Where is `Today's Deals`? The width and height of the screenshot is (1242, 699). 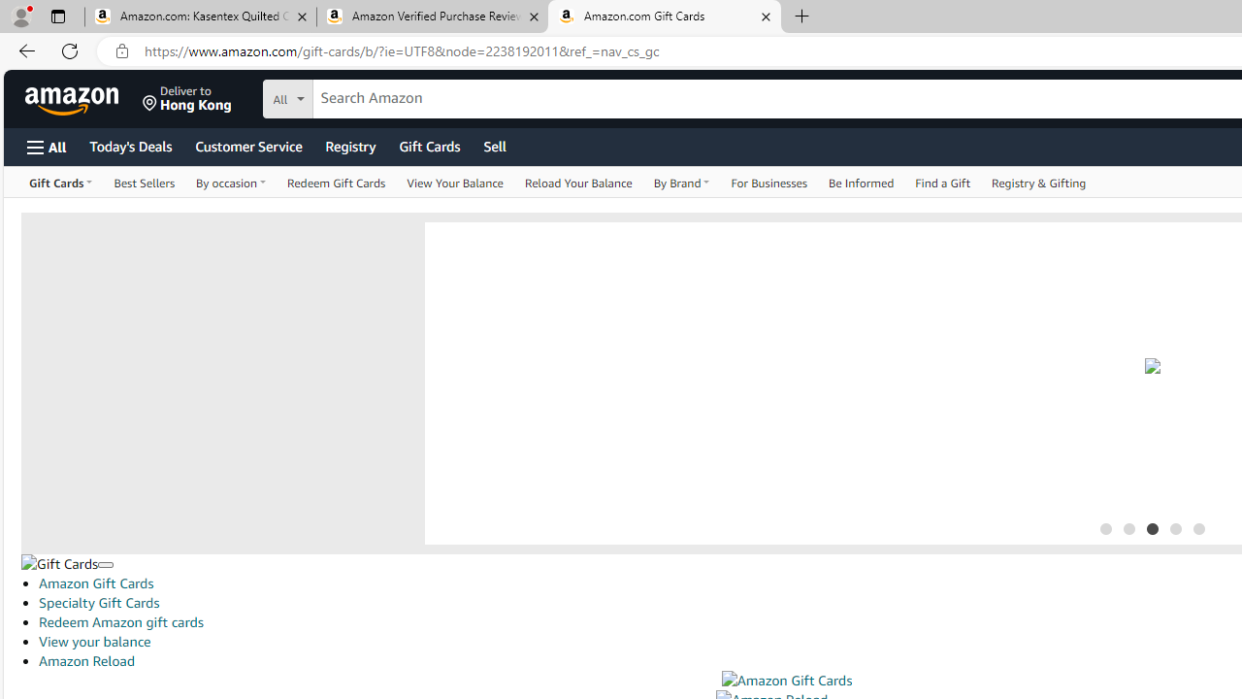 Today's Deals is located at coordinates (130, 146).